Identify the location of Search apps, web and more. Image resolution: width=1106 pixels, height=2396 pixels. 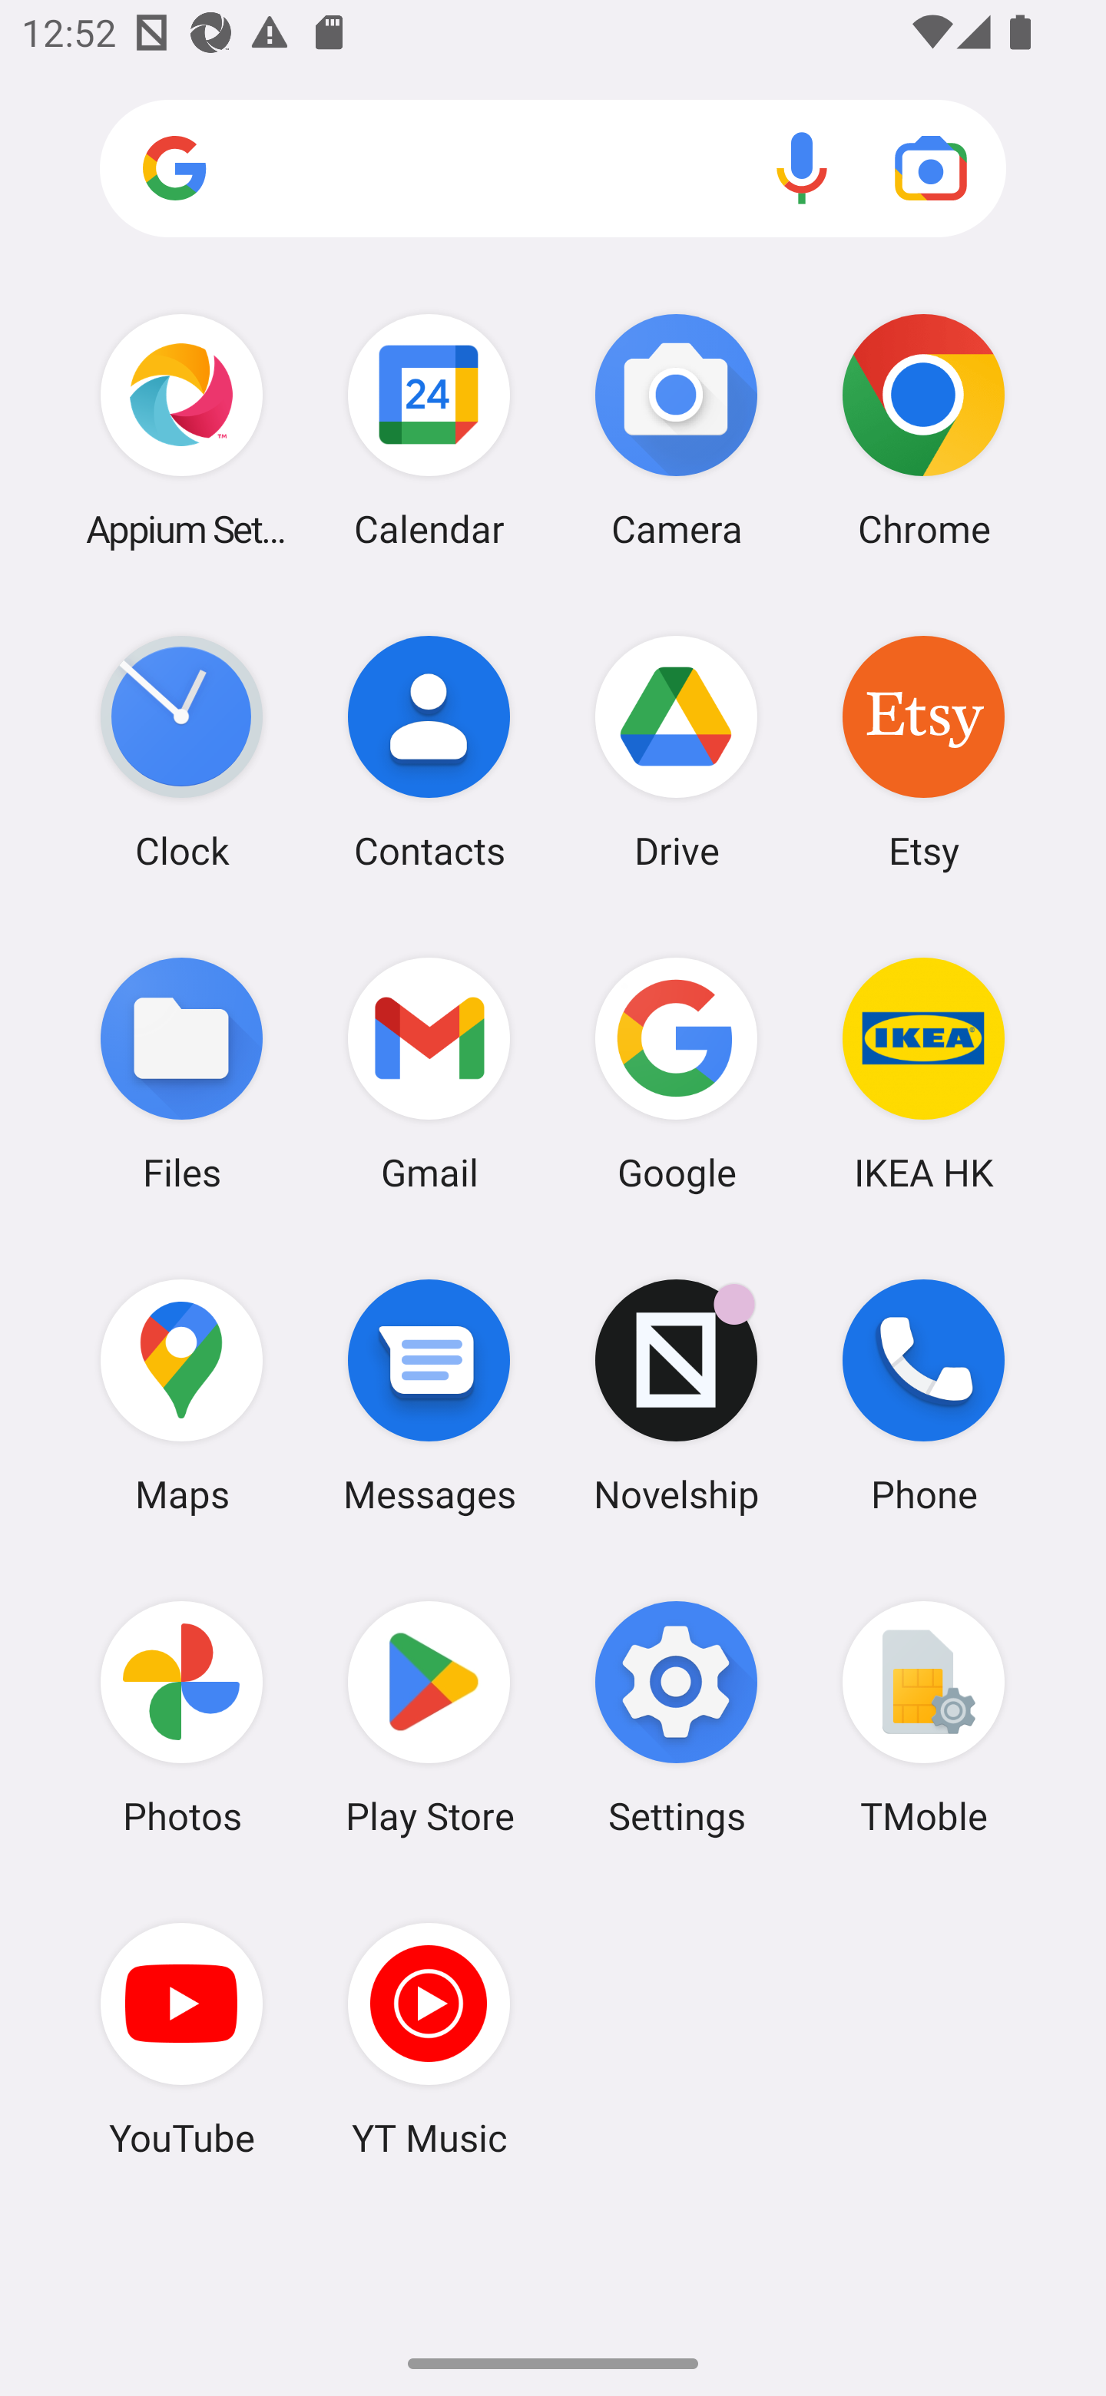
(553, 169).